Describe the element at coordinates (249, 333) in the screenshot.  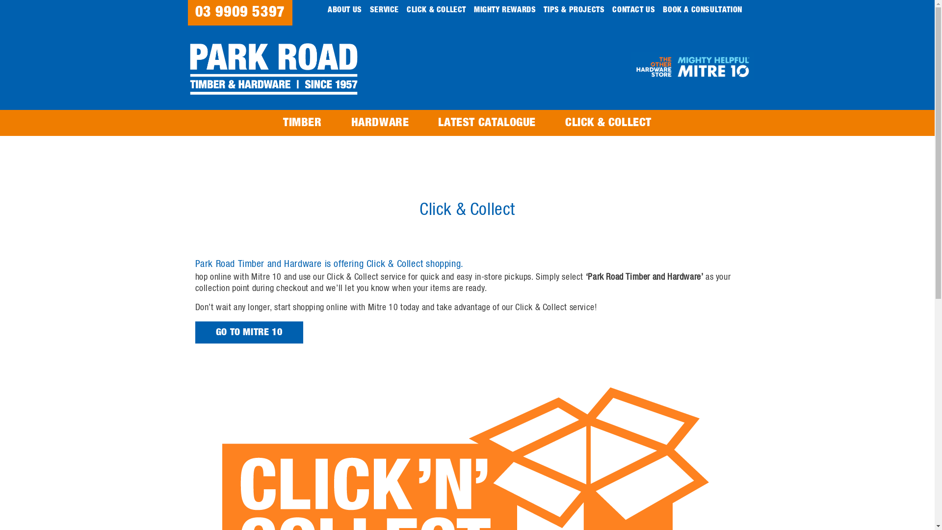
I see `GO TO MITRE 10` at that location.